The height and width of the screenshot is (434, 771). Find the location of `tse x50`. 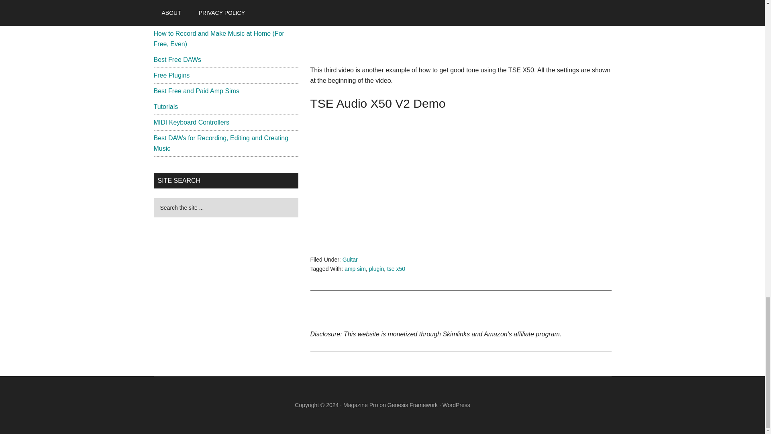

tse x50 is located at coordinates (396, 268).